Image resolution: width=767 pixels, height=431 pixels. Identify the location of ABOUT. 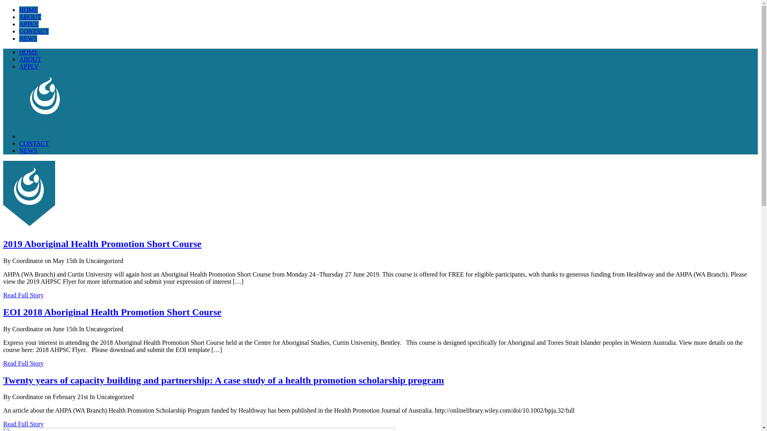
(30, 17).